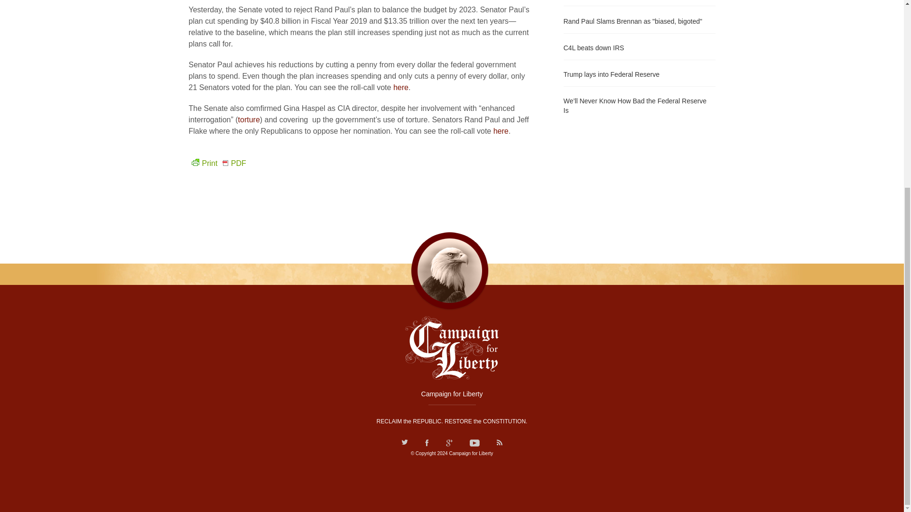 This screenshot has width=911, height=512. What do you see at coordinates (640, 73) in the screenshot?
I see `Trump lays into Federal Reserve` at bounding box center [640, 73].